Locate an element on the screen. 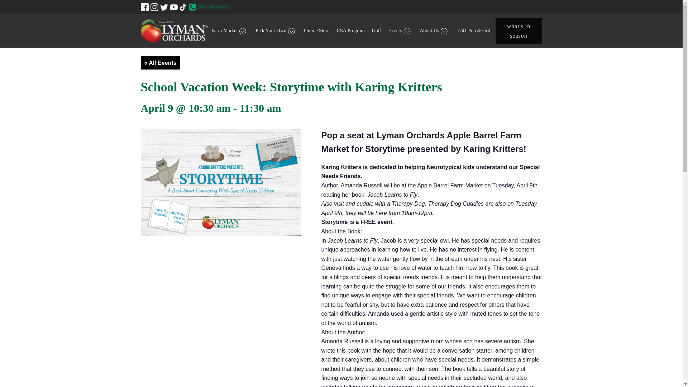 The width and height of the screenshot is (688, 387). Pick Your Own is located at coordinates (276, 30).